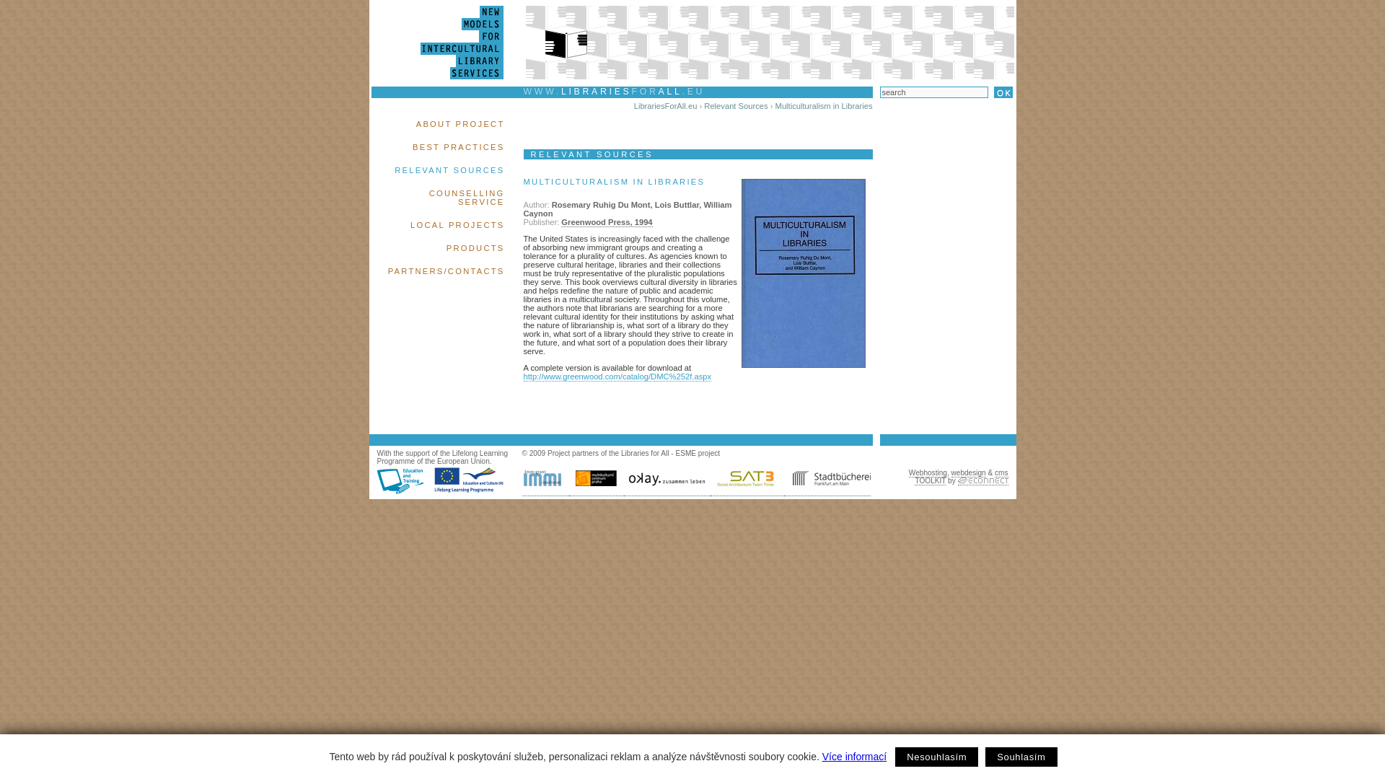 Image resolution: width=1385 pixels, height=779 pixels. I want to click on webdesign, so click(967, 473).